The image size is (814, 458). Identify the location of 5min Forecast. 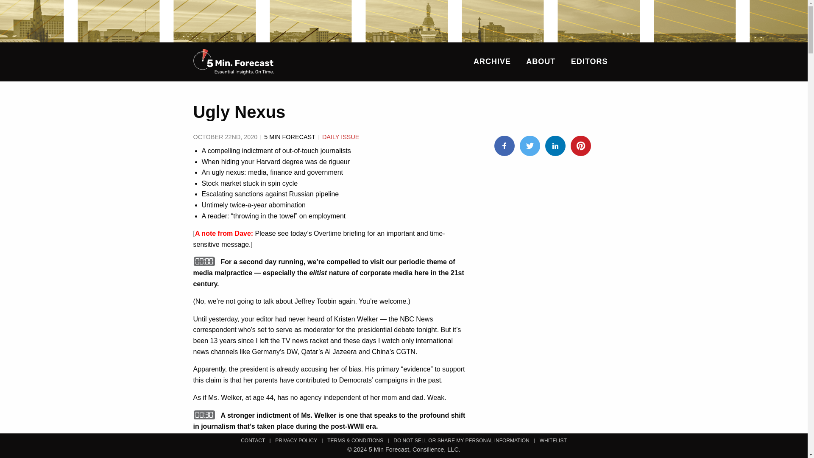
(233, 62).